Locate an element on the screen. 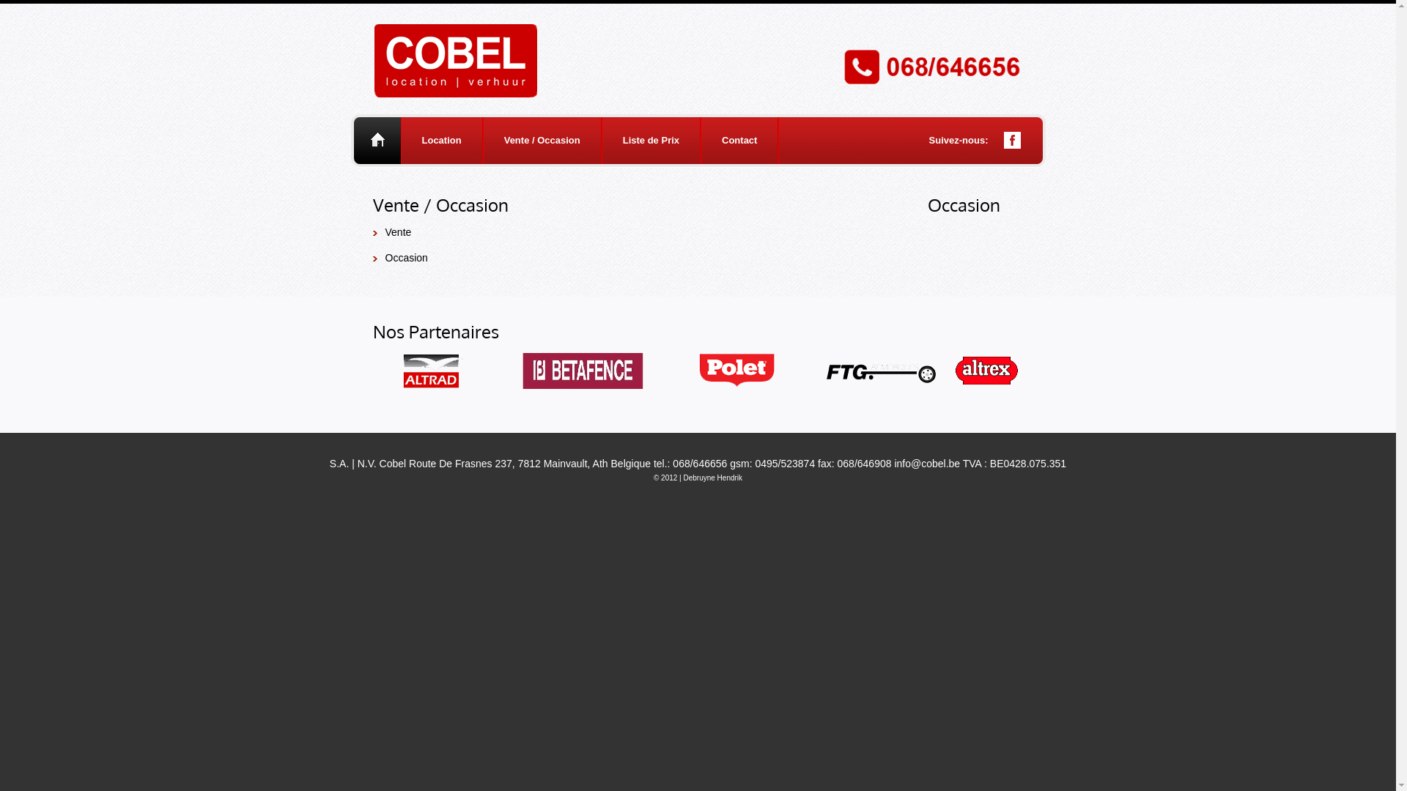 This screenshot has height=791, width=1407. Liste de Prix is located at coordinates (651, 141).